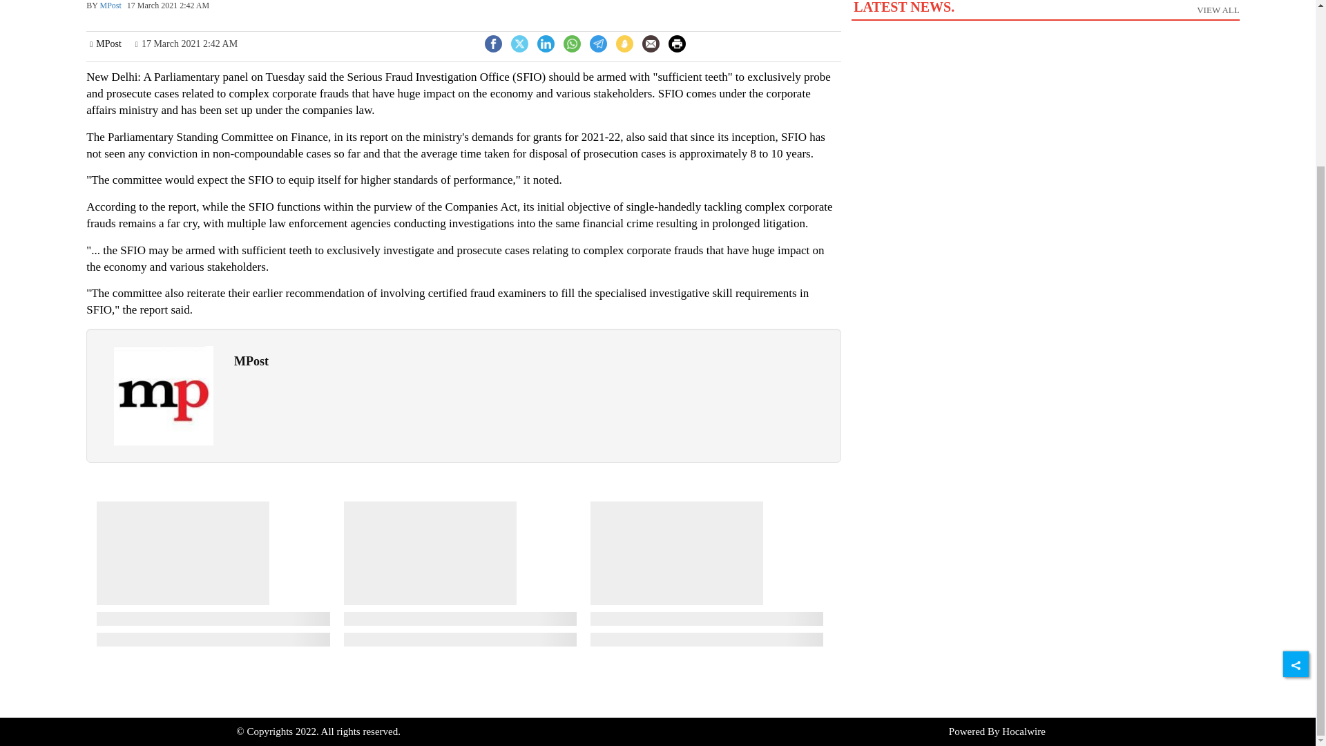 The width and height of the screenshot is (1326, 746). Describe the element at coordinates (493, 44) in the screenshot. I see `facebook` at that location.